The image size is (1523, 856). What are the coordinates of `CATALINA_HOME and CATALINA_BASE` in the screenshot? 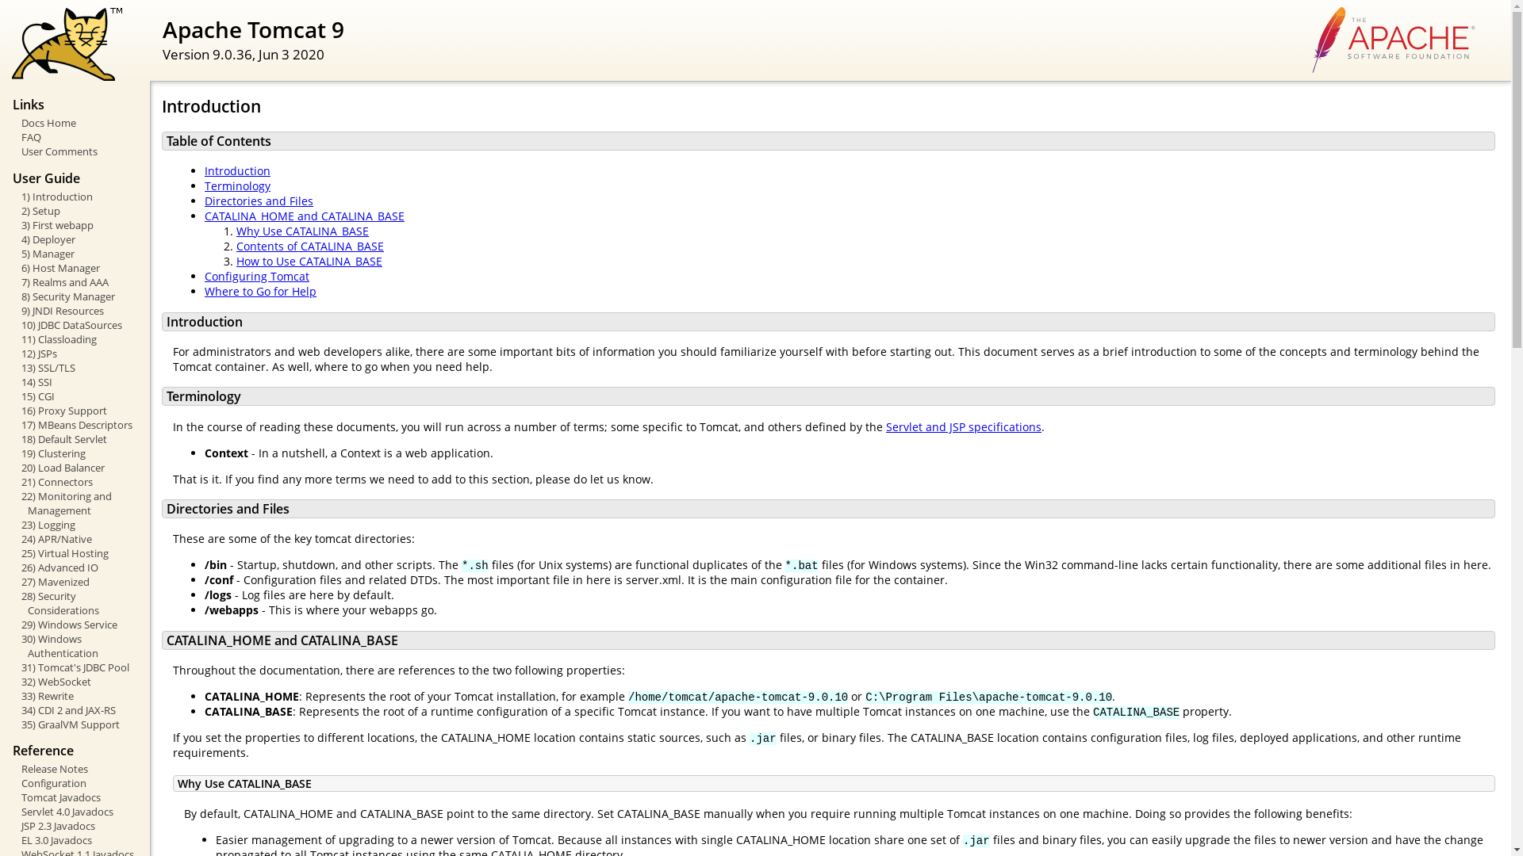 It's located at (305, 216).